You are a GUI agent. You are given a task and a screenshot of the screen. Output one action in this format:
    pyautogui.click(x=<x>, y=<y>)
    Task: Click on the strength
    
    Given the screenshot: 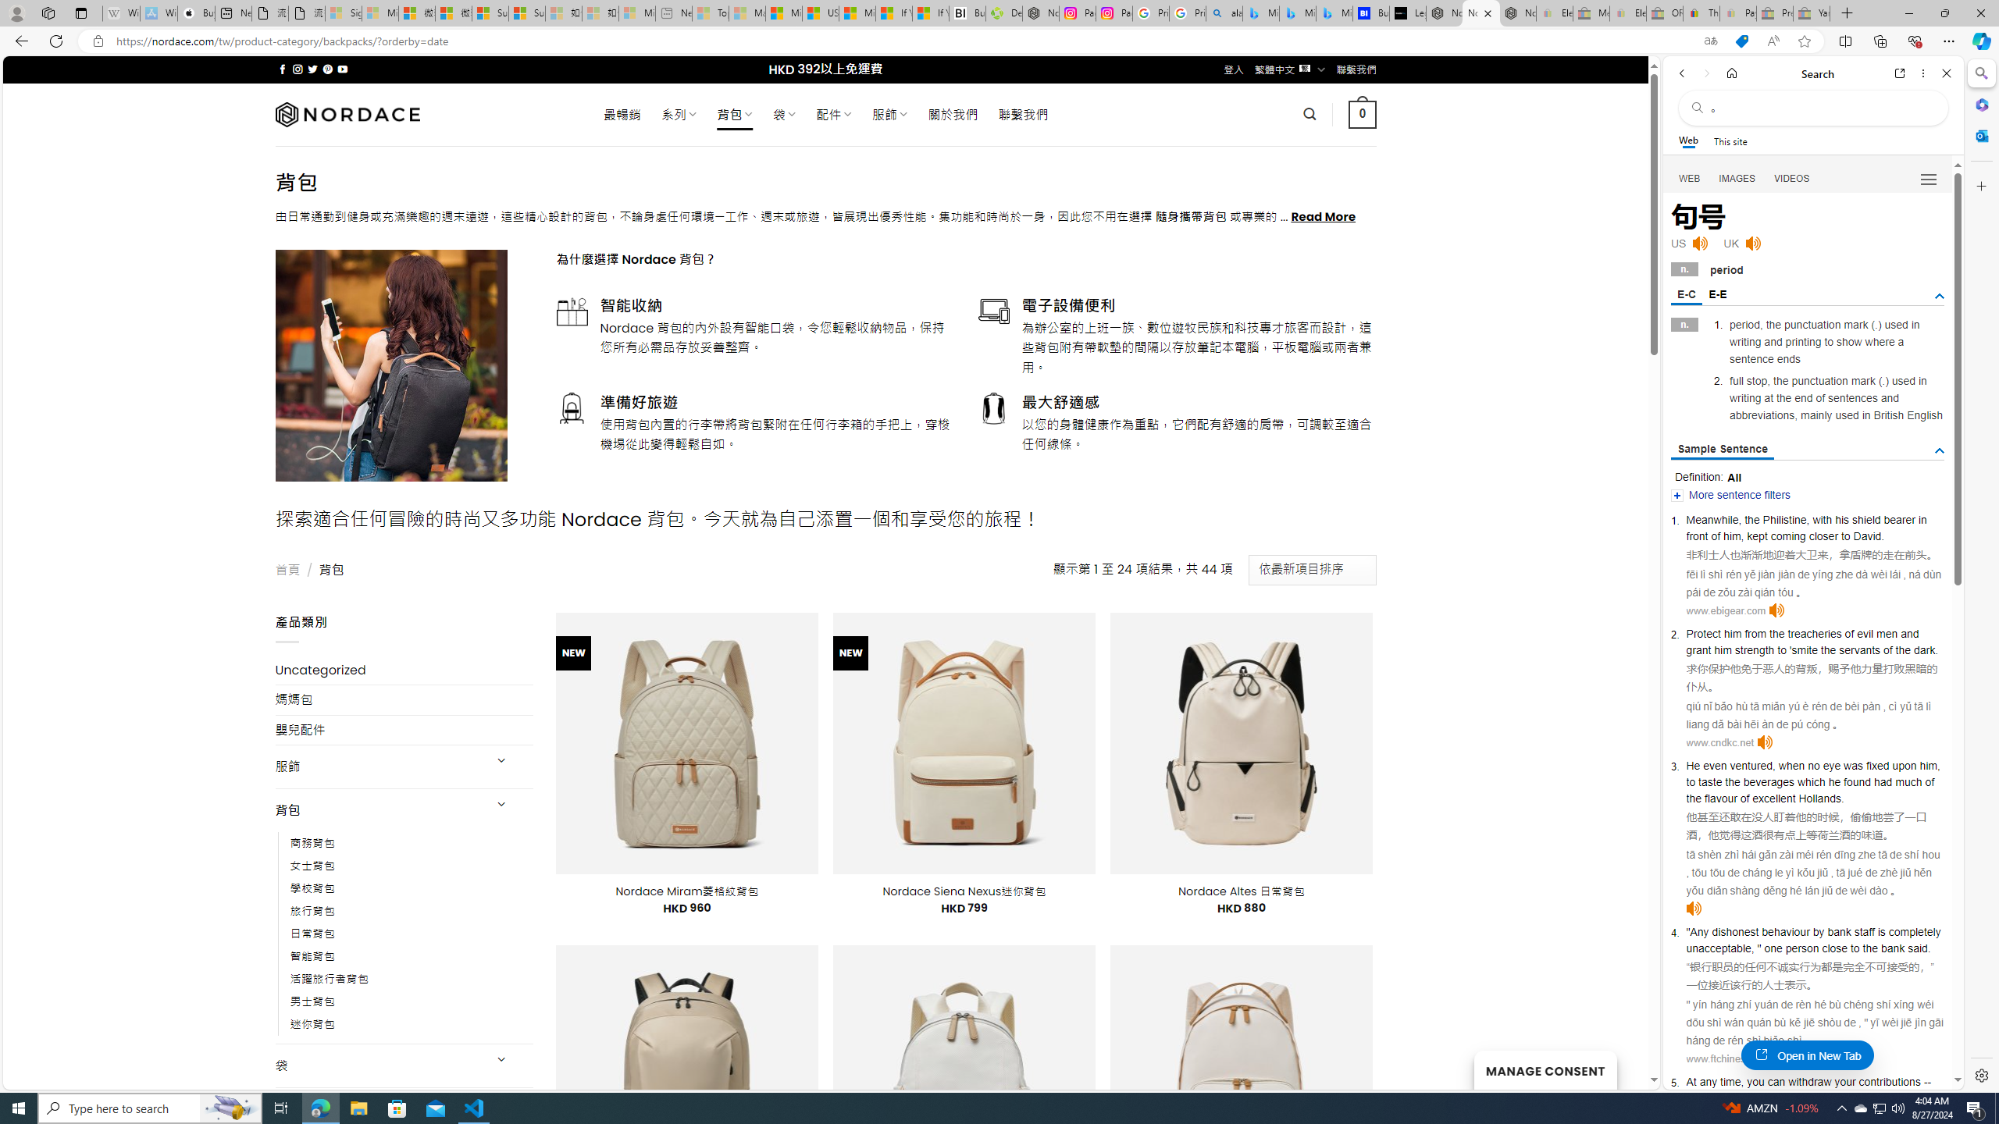 What is the action you would take?
    pyautogui.click(x=1755, y=649)
    